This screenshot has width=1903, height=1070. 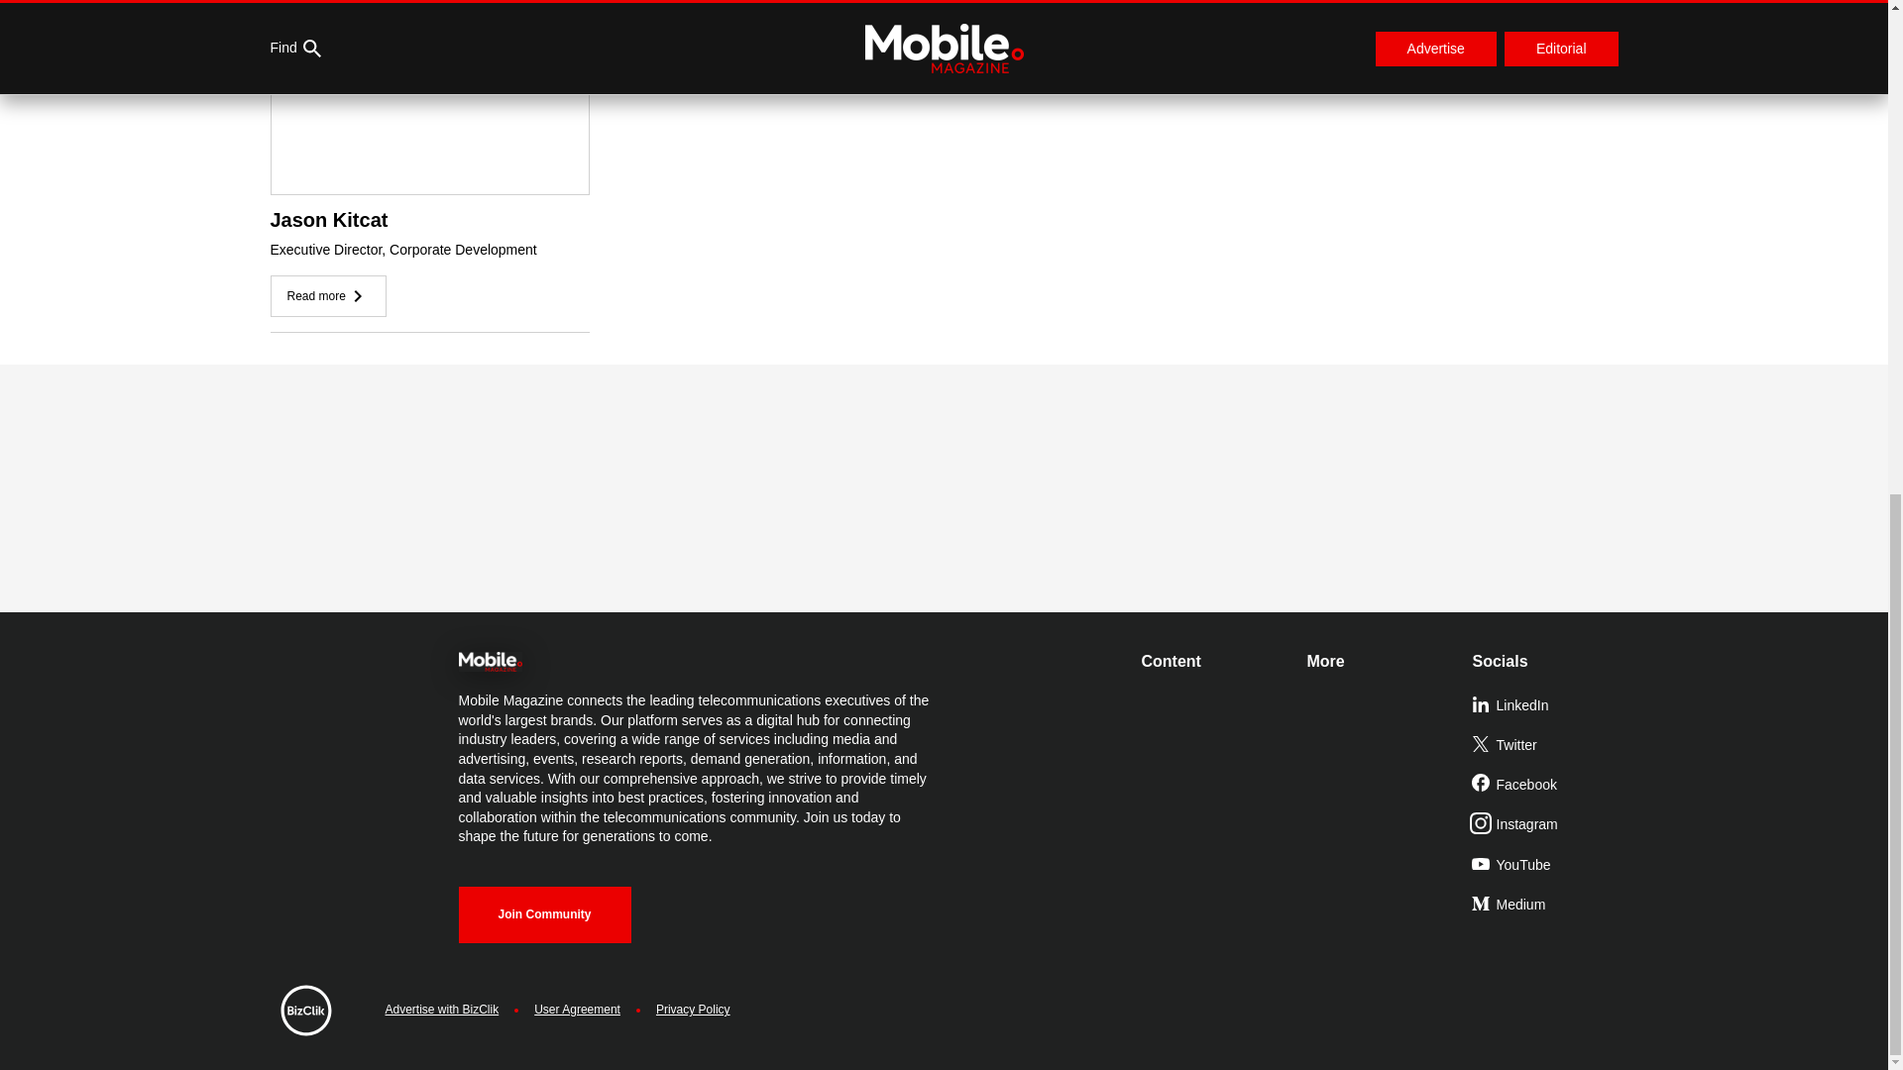 What do you see at coordinates (577, 1010) in the screenshot?
I see `User Agreement` at bounding box center [577, 1010].